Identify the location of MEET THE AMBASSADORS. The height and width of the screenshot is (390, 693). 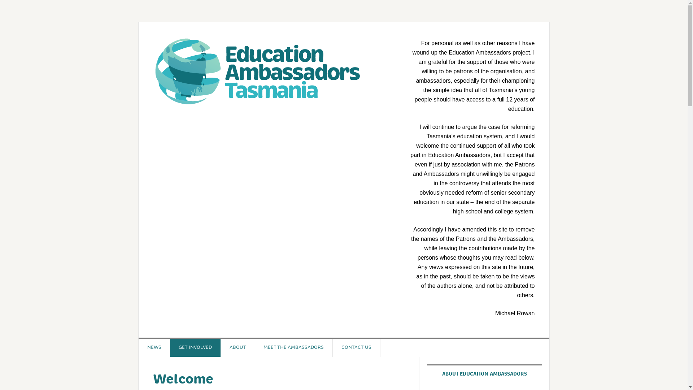
(294, 348).